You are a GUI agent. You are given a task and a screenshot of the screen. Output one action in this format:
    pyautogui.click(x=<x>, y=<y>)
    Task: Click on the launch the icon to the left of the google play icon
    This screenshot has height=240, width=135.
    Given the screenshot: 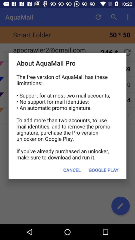 What is the action you would take?
    pyautogui.click(x=72, y=170)
    